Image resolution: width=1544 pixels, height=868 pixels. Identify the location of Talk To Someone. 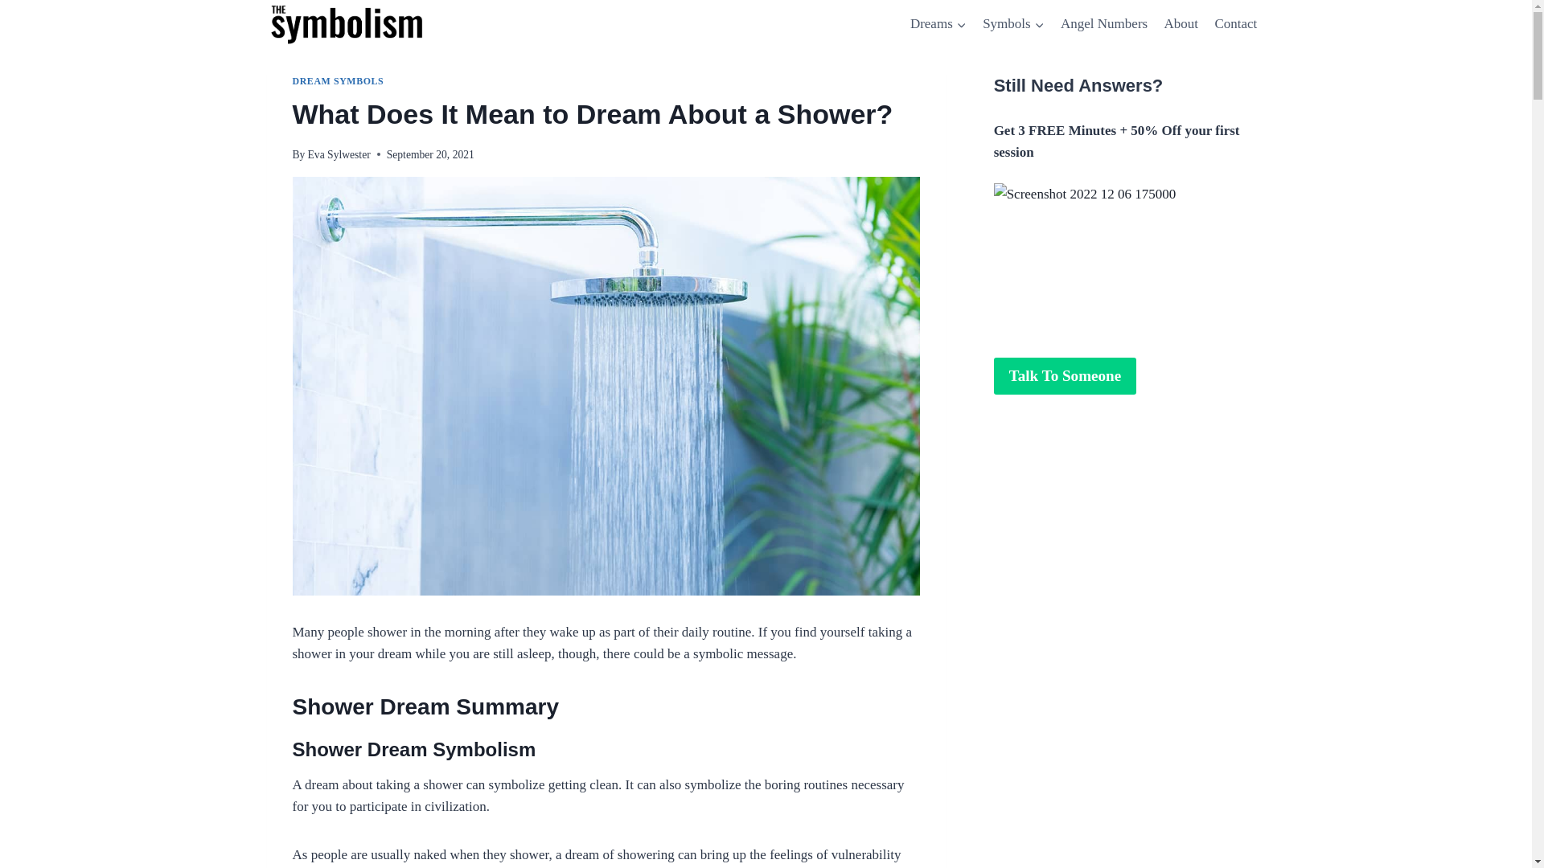
(1065, 376).